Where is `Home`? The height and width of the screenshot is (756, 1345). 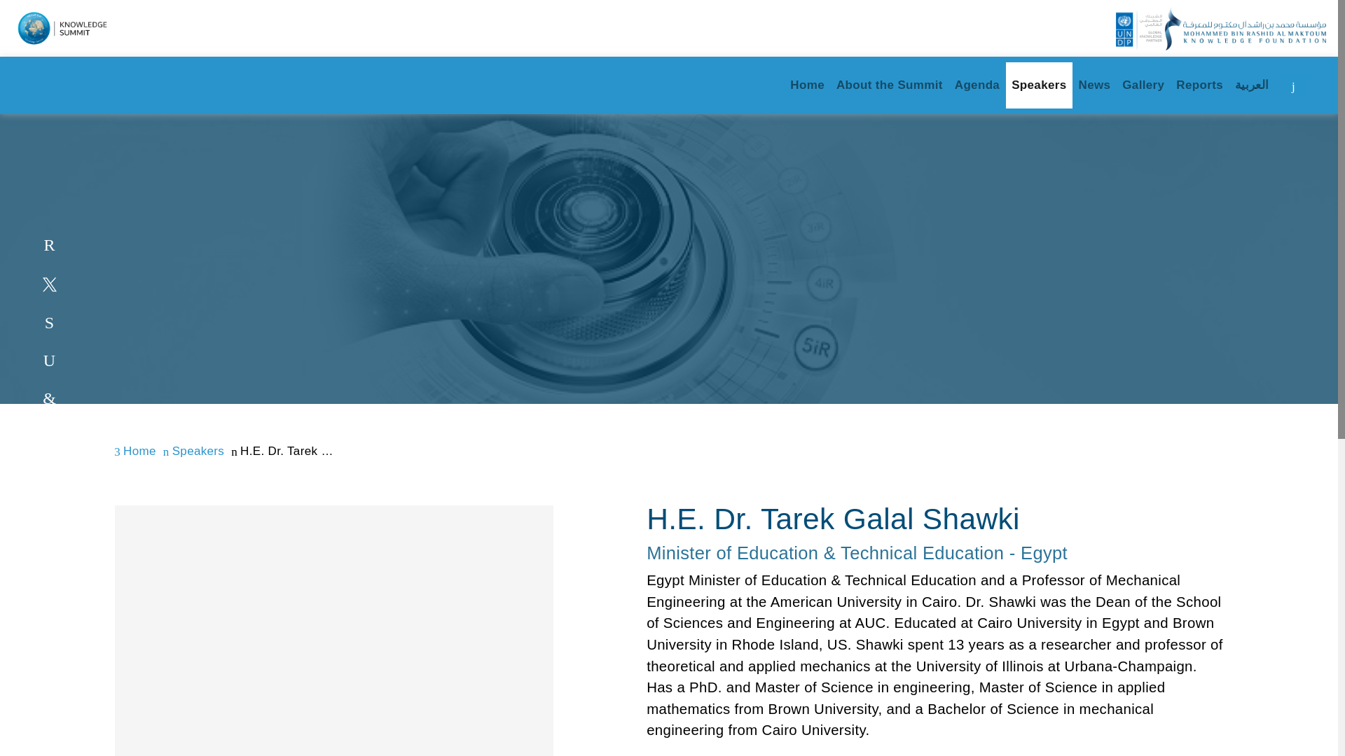
Home is located at coordinates (134, 451).